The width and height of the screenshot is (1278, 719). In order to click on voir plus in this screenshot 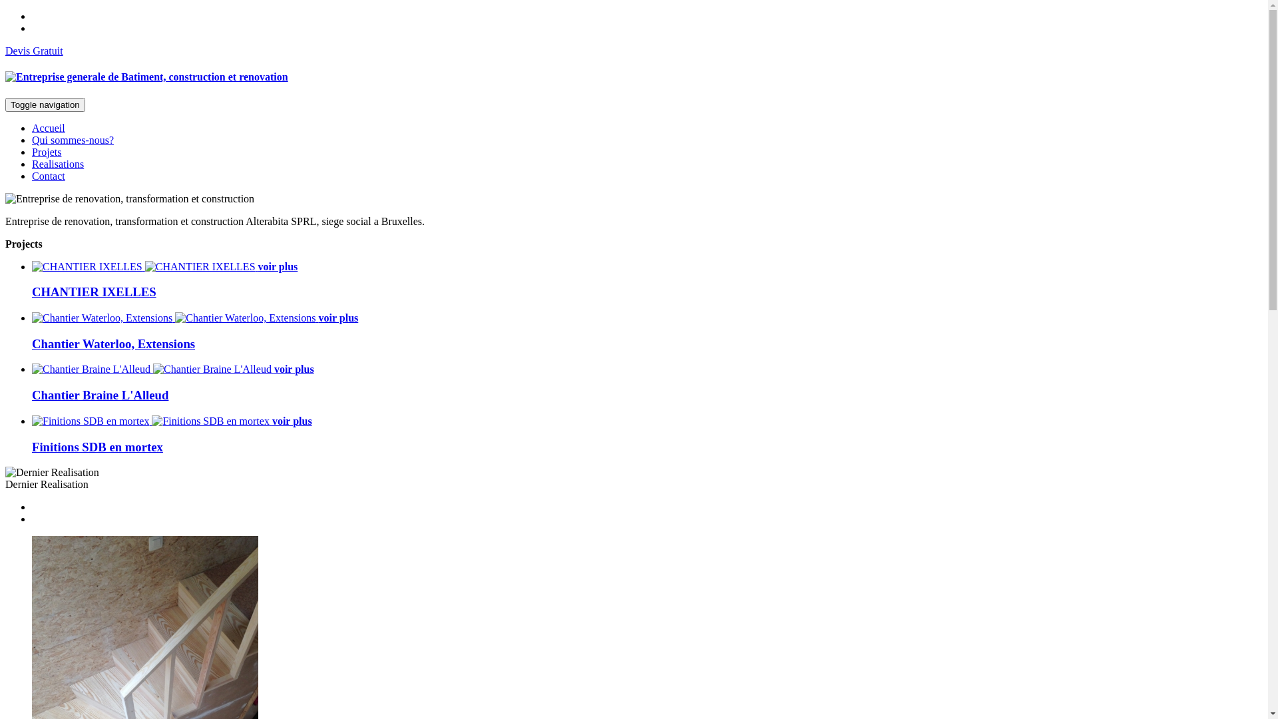, I will do `click(195, 318)`.